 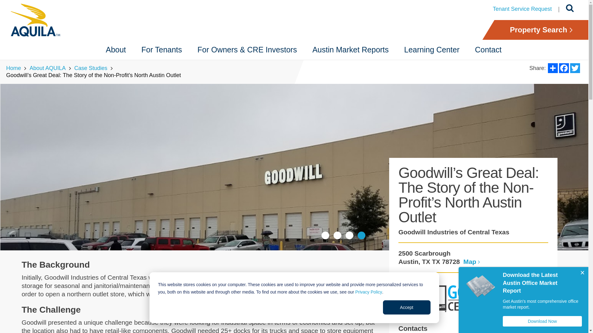 What do you see at coordinates (91, 68) in the screenshot?
I see `Case Studies` at bounding box center [91, 68].